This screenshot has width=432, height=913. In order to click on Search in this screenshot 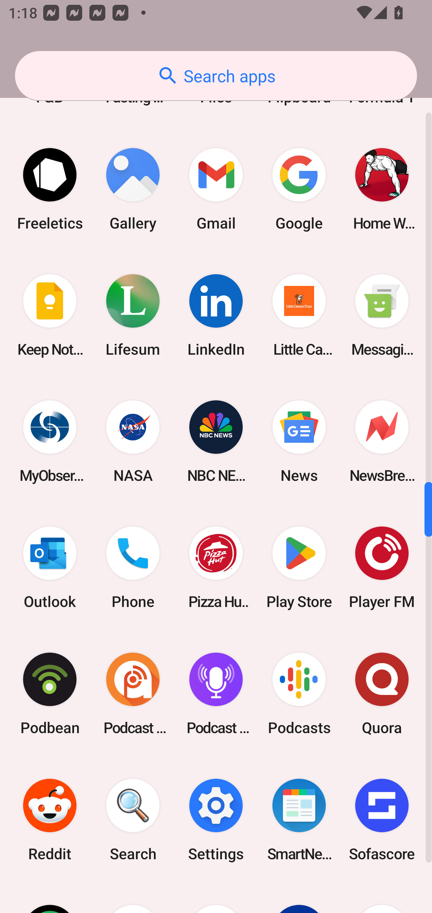, I will do `click(133, 820)`.